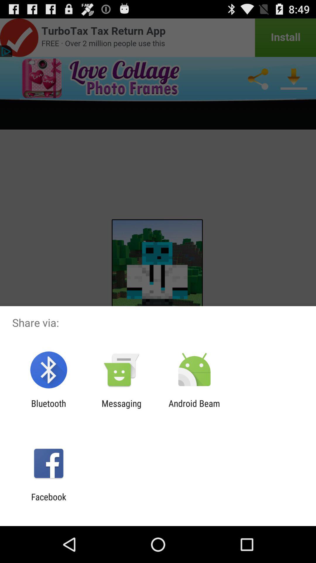  Describe the element at coordinates (49, 502) in the screenshot. I see `jump to facebook icon` at that location.